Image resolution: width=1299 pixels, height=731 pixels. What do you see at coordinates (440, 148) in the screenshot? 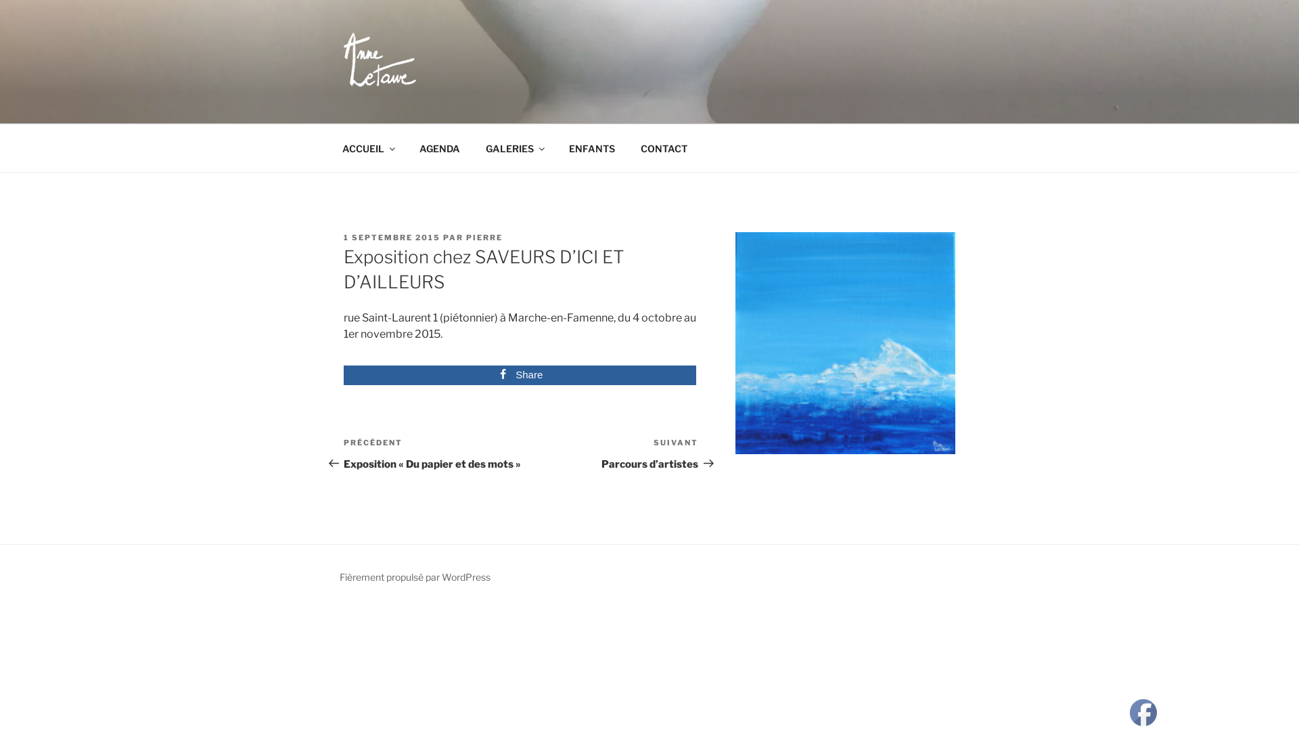
I see `AGENDA` at bounding box center [440, 148].